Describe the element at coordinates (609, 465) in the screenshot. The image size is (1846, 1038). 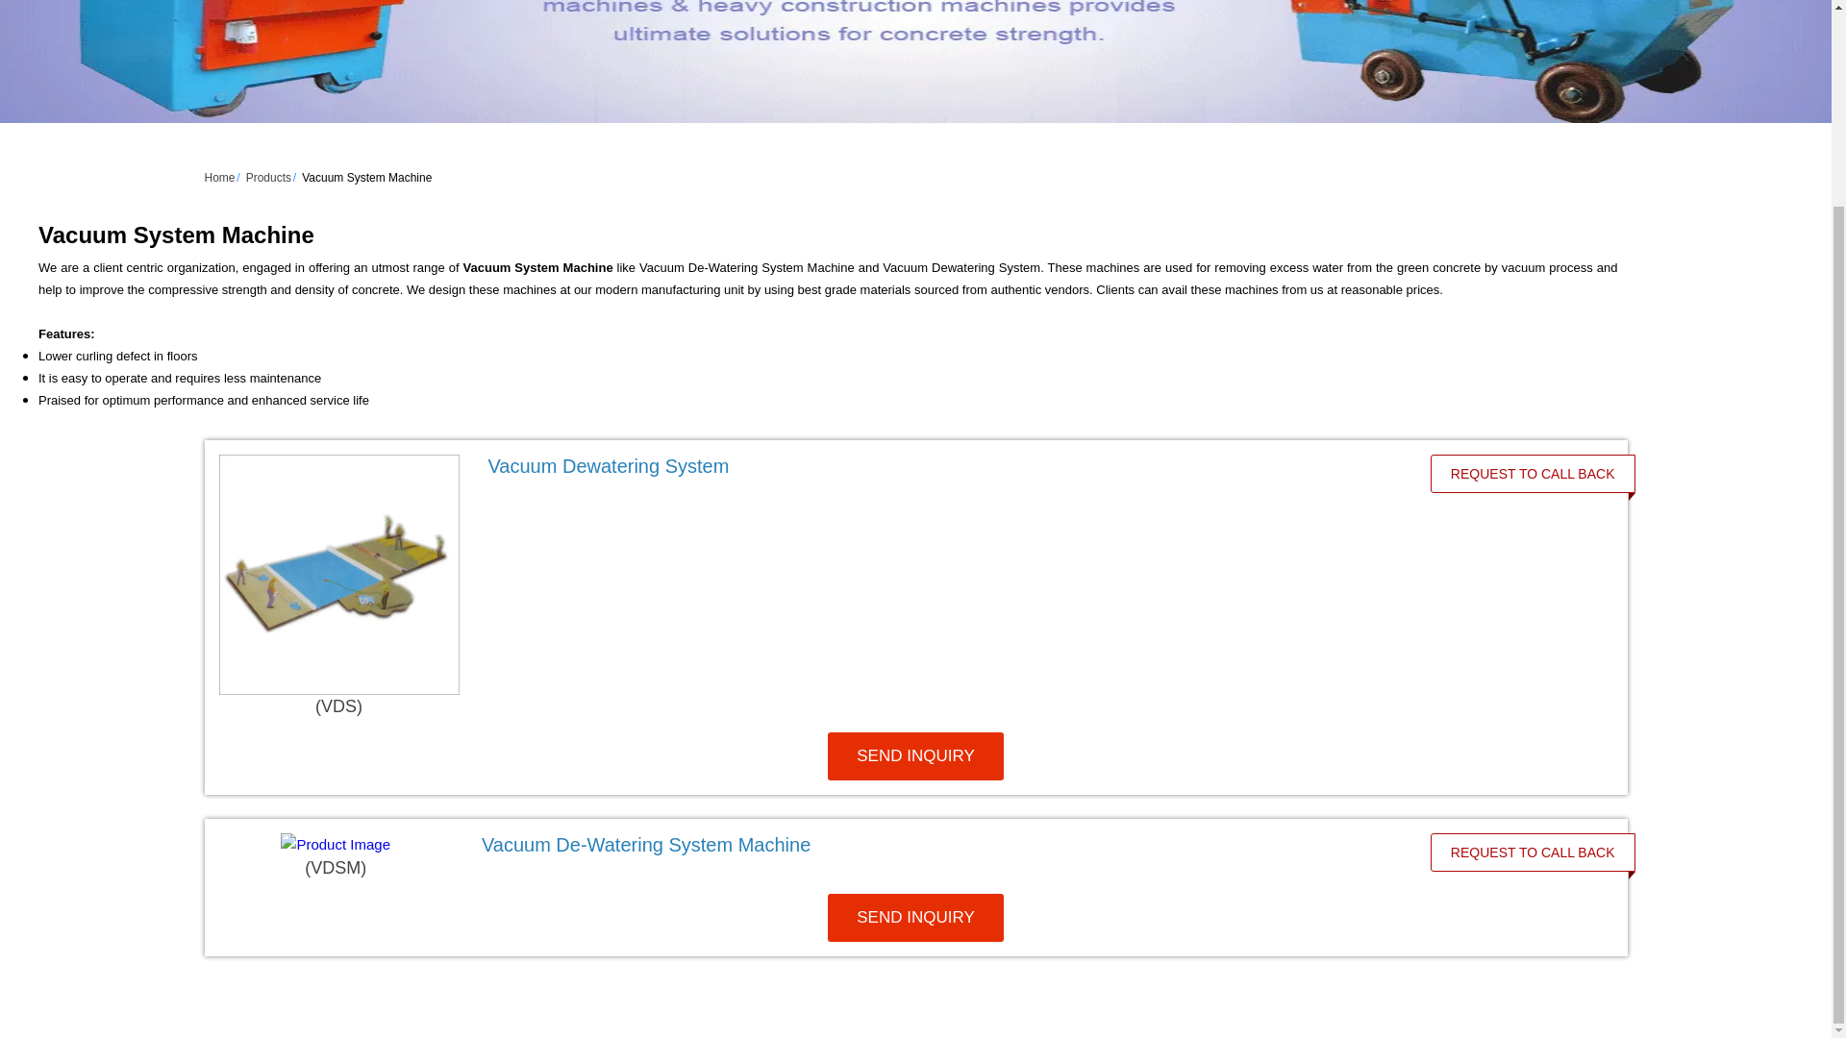
I see `Vacuum Dewatering System` at that location.